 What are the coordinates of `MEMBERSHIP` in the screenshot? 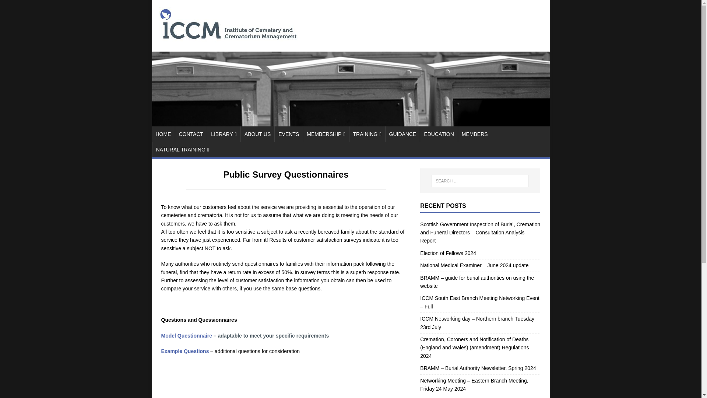 It's located at (326, 134).